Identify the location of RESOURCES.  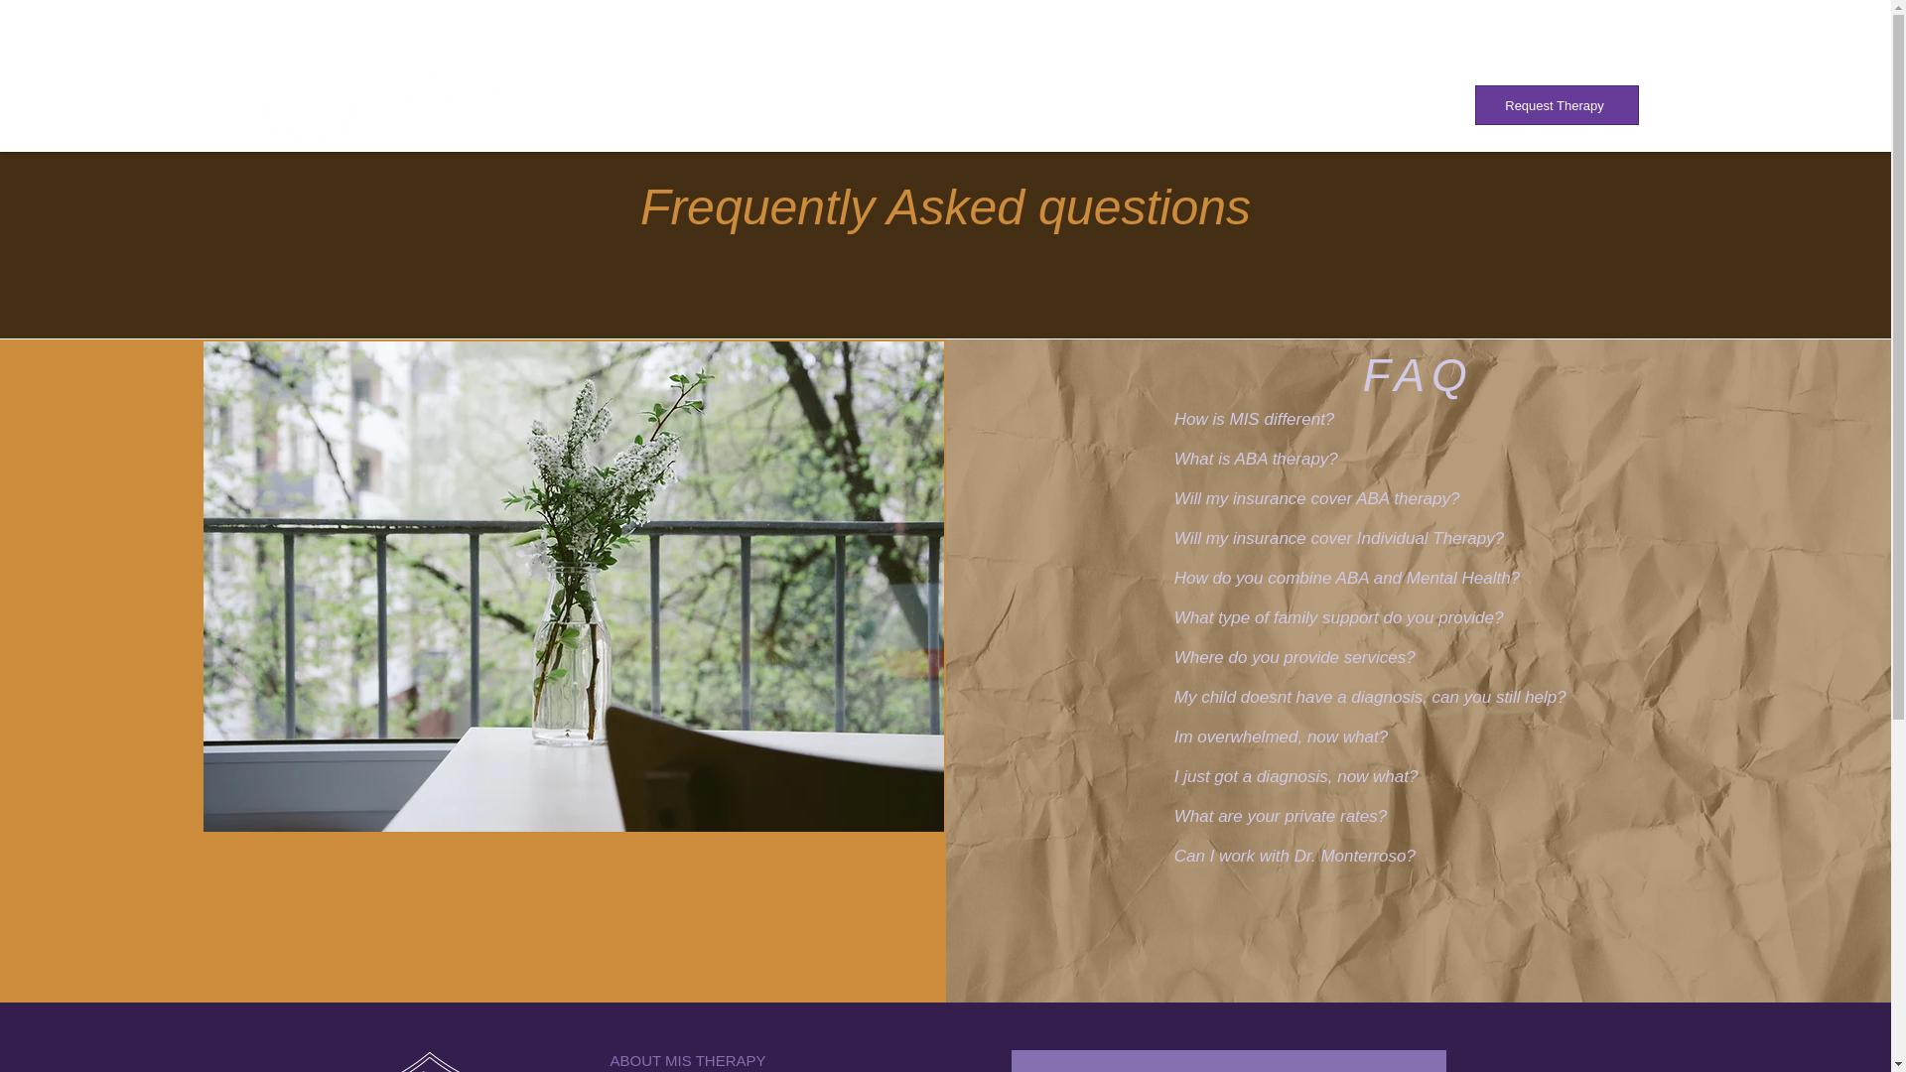
(1133, 105).